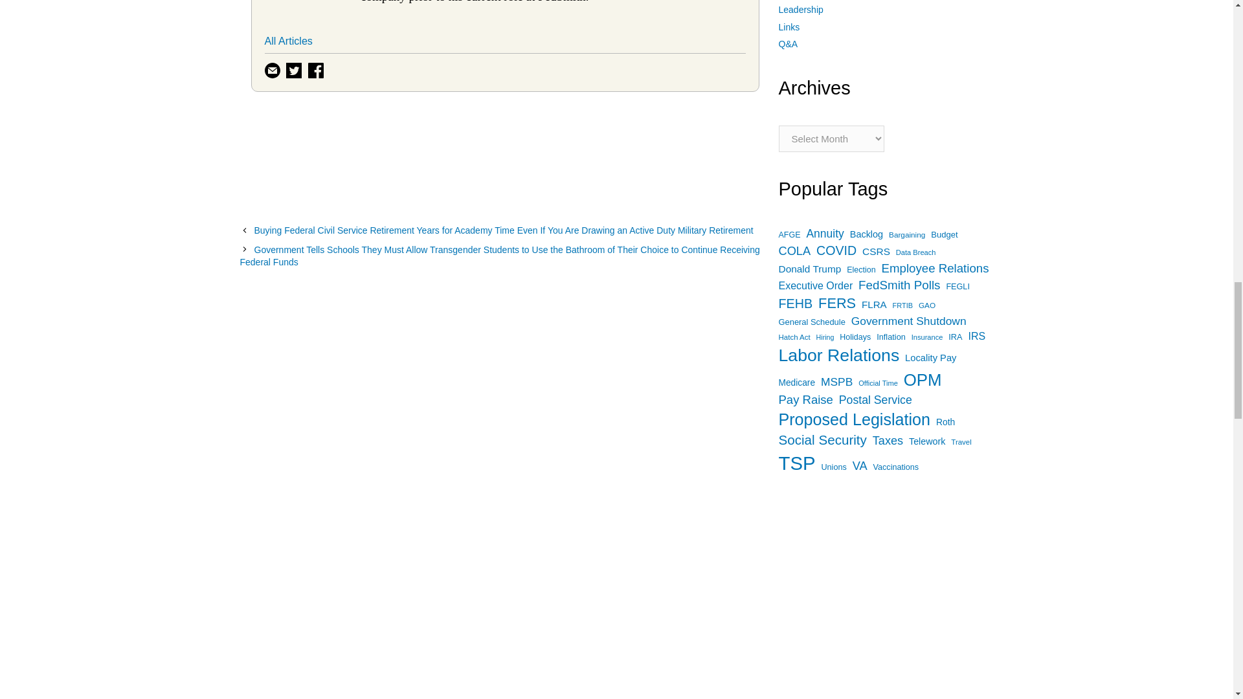 This screenshot has width=1243, height=699. What do you see at coordinates (313, 1) in the screenshot?
I see `View all articles from Ian Smith` at bounding box center [313, 1].